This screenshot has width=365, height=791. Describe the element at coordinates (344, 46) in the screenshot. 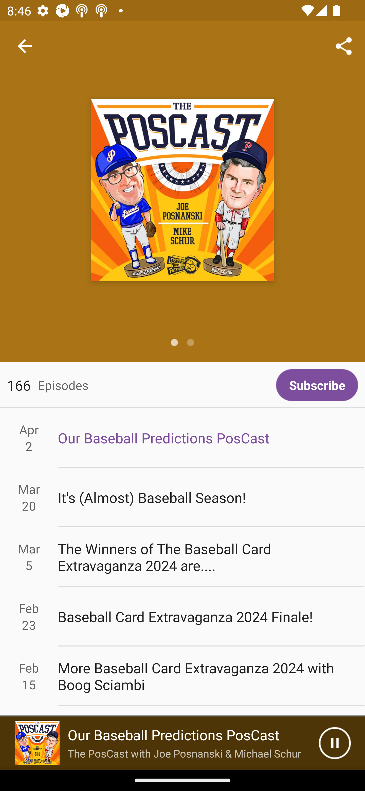

I see `Share...` at that location.